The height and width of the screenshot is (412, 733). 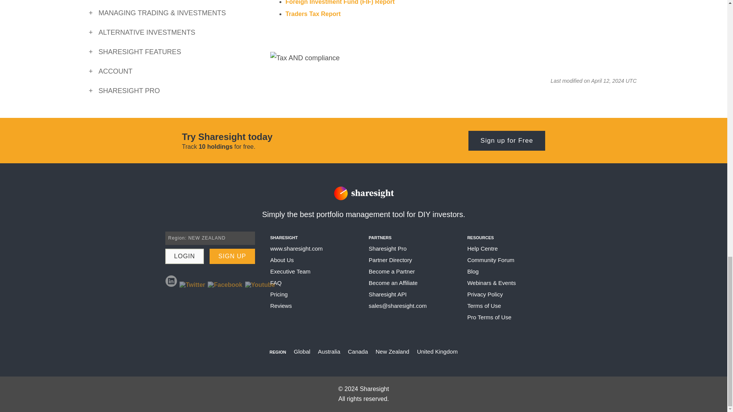 What do you see at coordinates (184, 256) in the screenshot?
I see `Login to Sharesight` at bounding box center [184, 256].